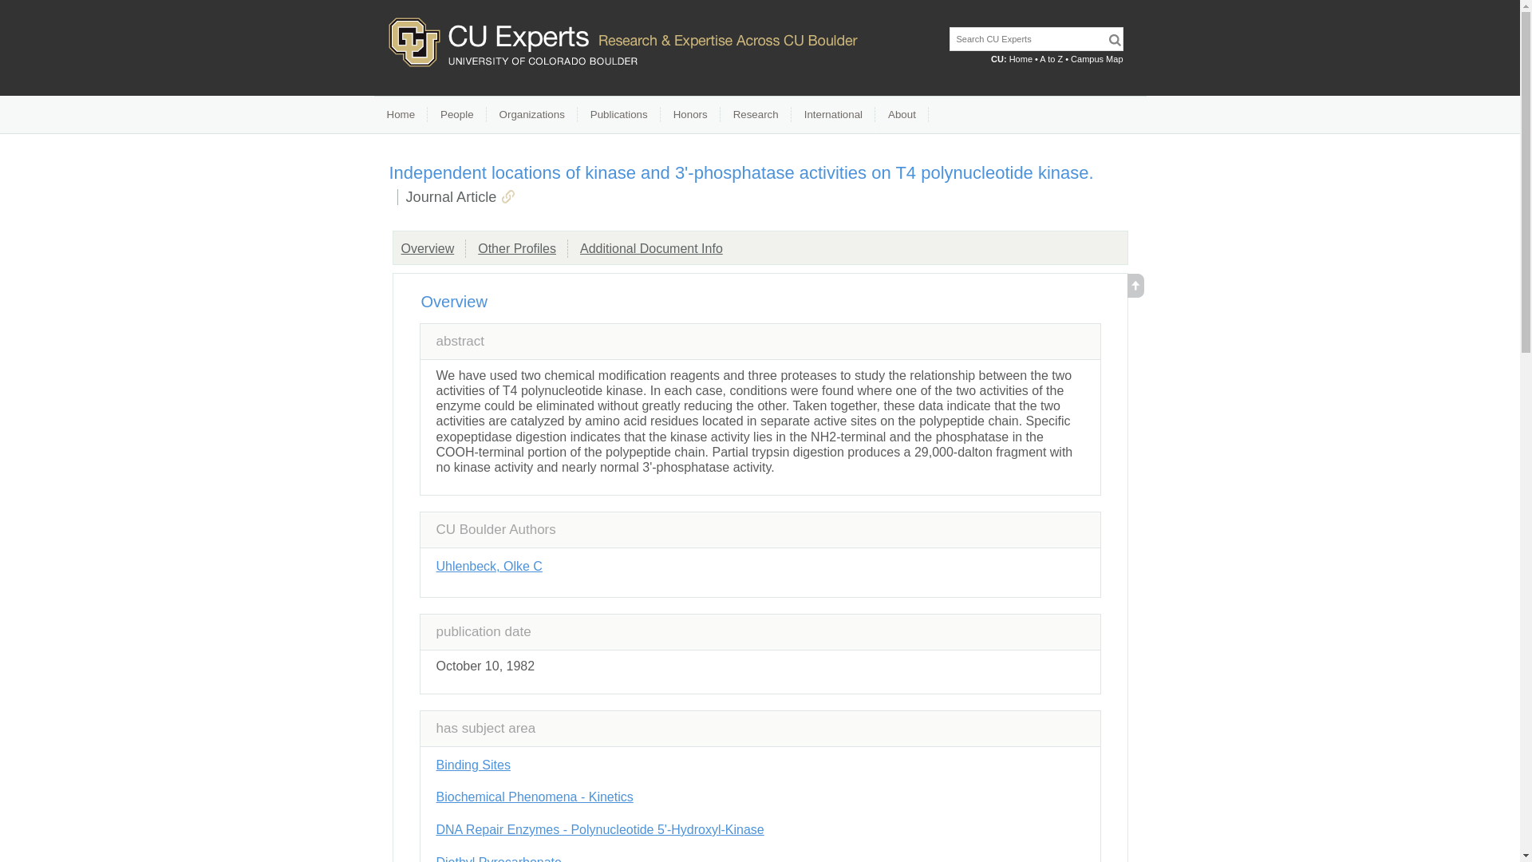  I want to click on Overview, so click(426, 248).